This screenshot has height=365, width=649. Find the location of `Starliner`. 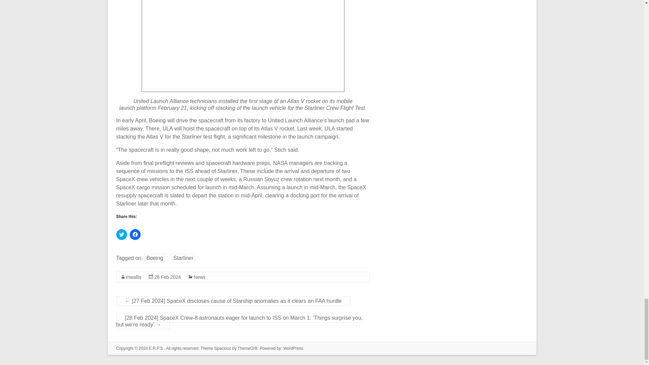

Starliner is located at coordinates (183, 258).